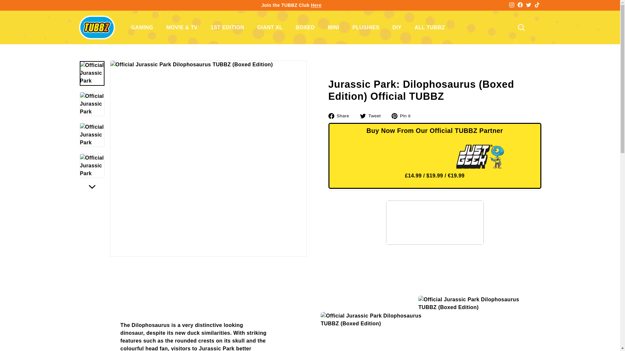 Image resolution: width=625 pixels, height=351 pixels. I want to click on Share on Facebook, so click(341, 116).